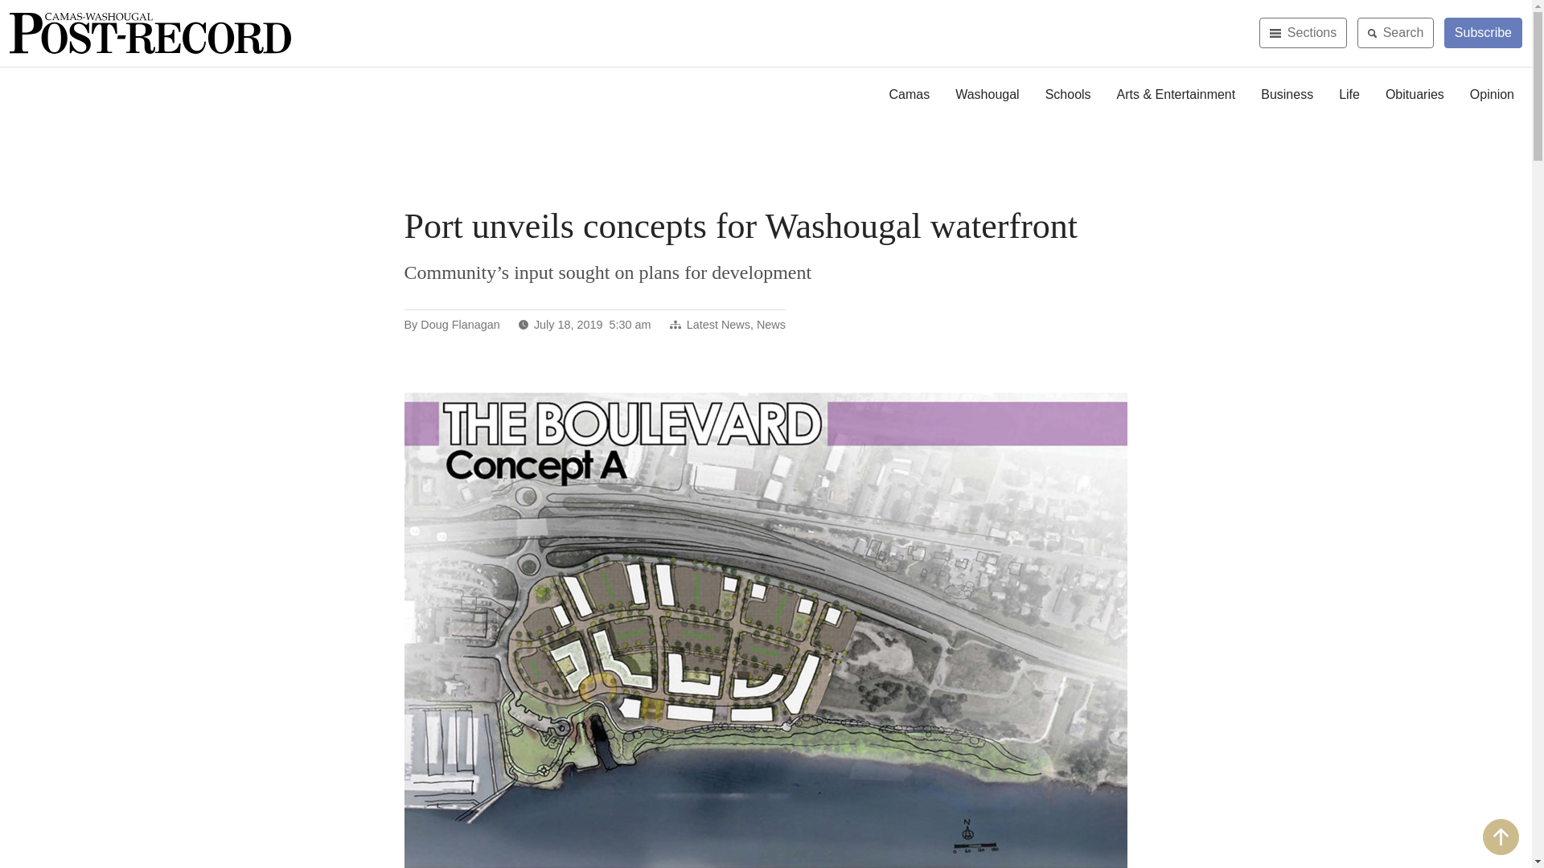  I want to click on Sections, so click(1303, 32).